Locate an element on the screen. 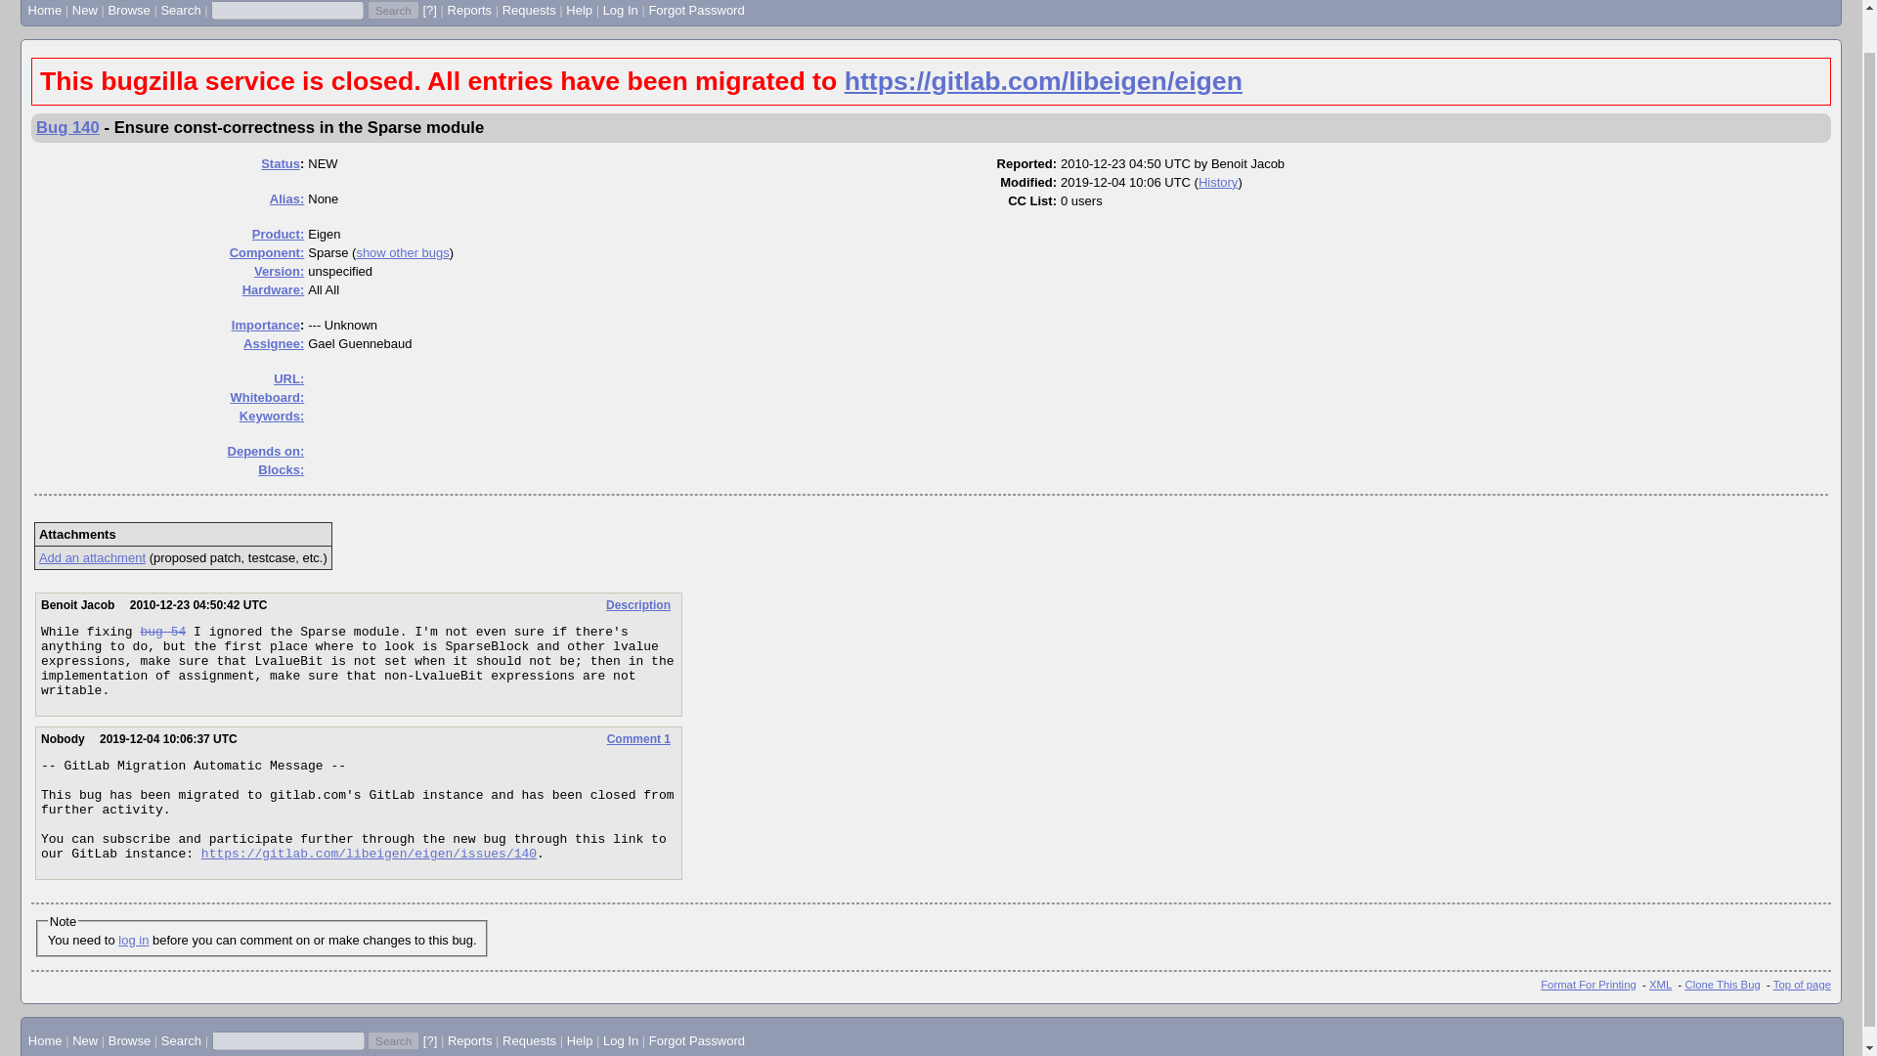 This screenshot has height=1056, width=1877. Version: is located at coordinates (279, 272).